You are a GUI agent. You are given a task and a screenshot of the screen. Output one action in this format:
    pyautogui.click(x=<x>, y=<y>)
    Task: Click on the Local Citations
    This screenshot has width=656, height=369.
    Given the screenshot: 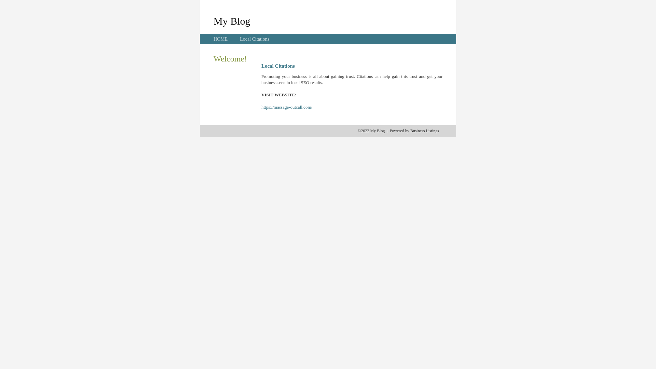 What is the action you would take?
    pyautogui.click(x=255, y=39)
    